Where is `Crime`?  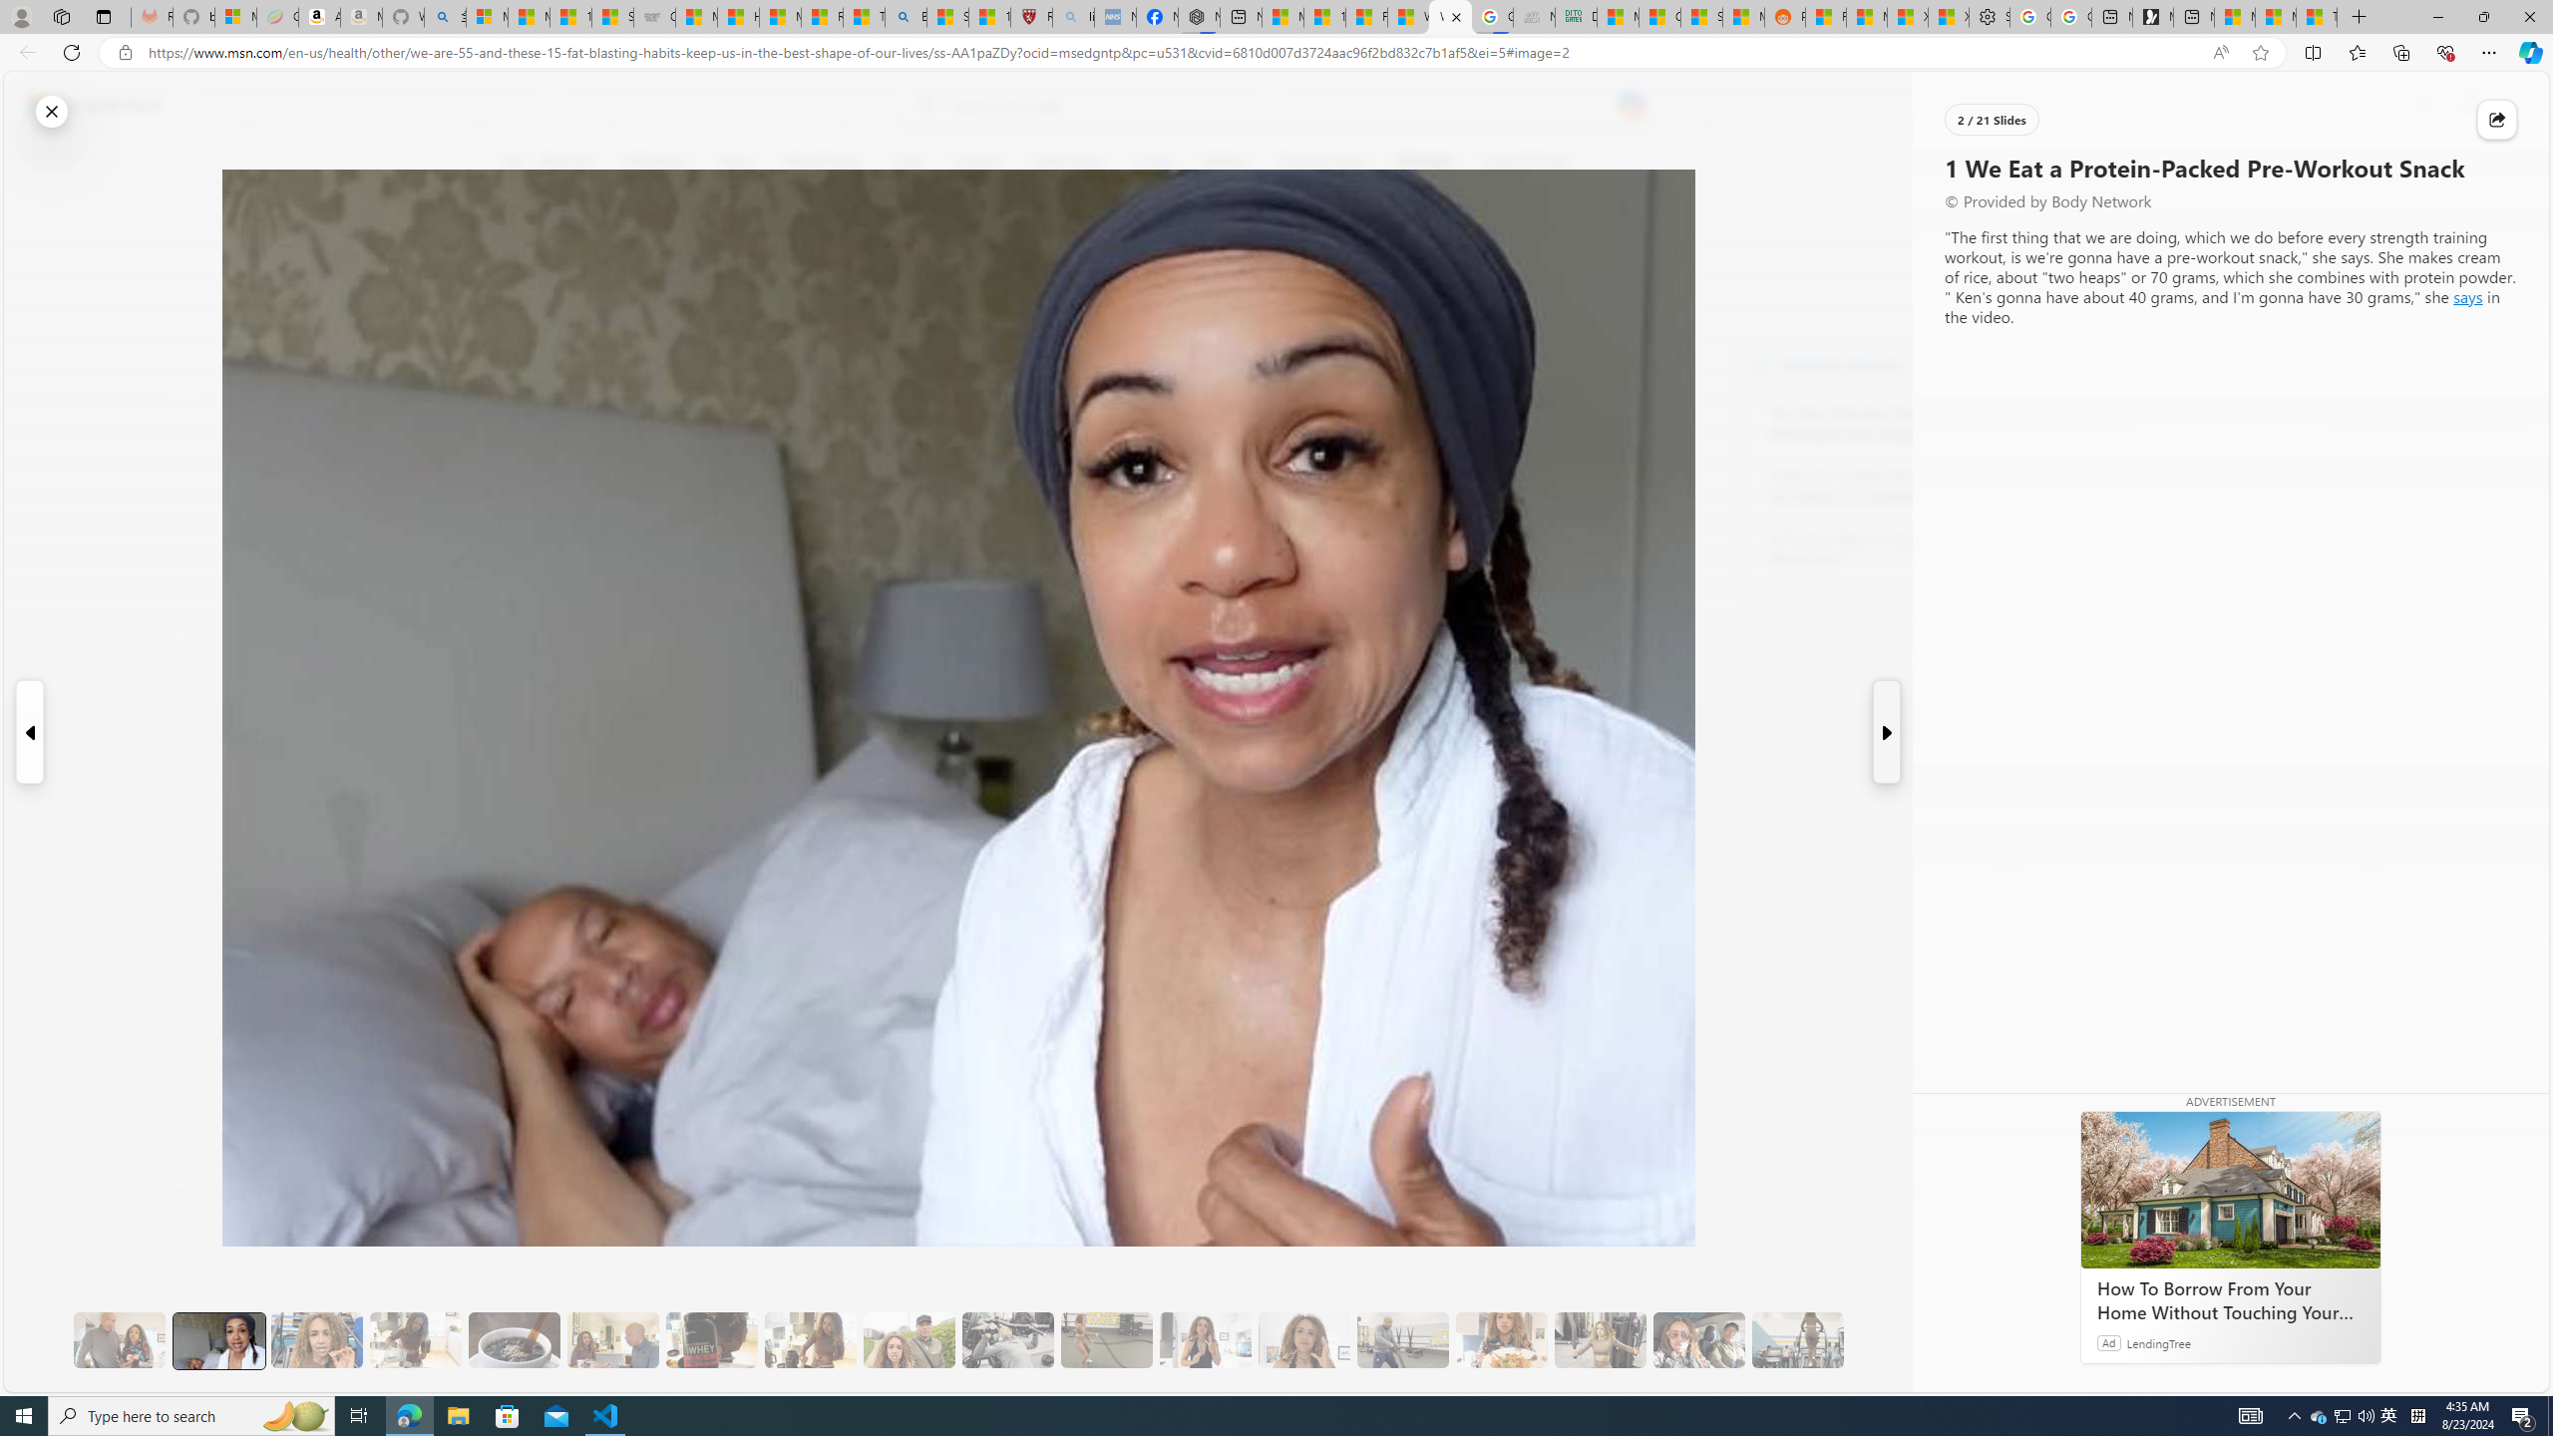 Crime is located at coordinates (1154, 163).